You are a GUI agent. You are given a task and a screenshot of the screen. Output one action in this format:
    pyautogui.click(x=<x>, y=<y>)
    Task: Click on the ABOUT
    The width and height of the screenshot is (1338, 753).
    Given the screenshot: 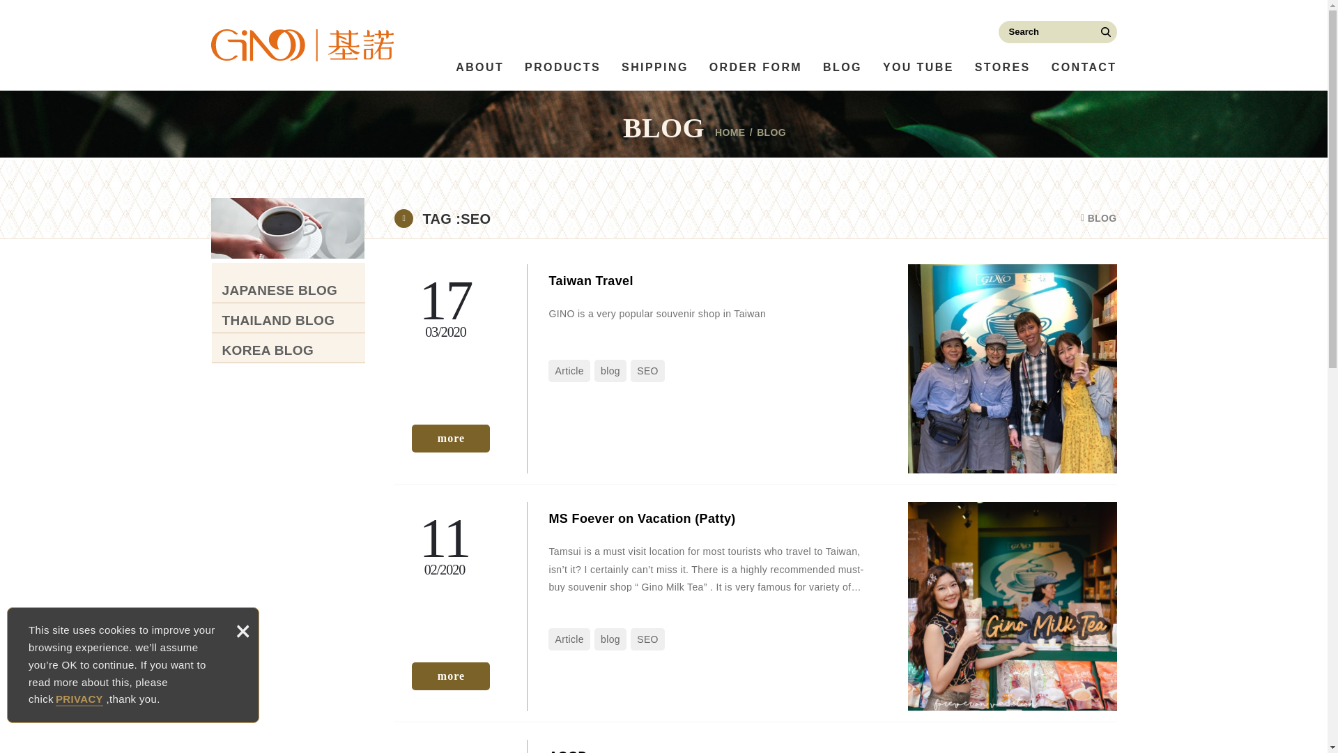 What is the action you would take?
    pyautogui.click(x=479, y=67)
    